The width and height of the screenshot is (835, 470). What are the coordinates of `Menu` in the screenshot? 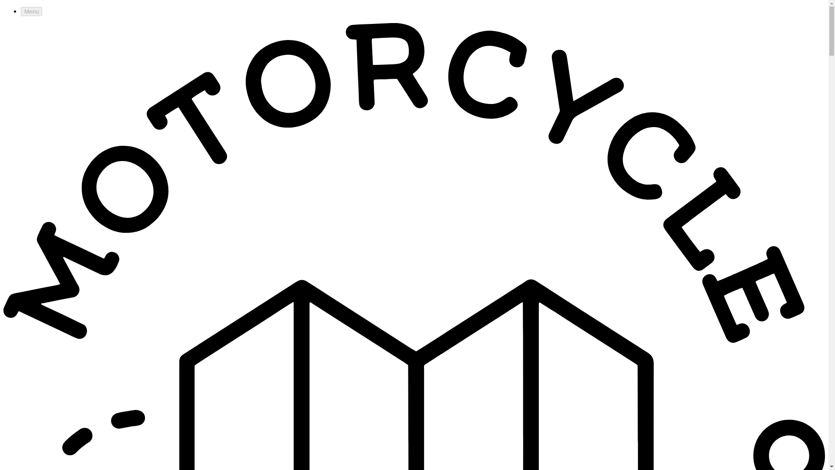 It's located at (31, 11).